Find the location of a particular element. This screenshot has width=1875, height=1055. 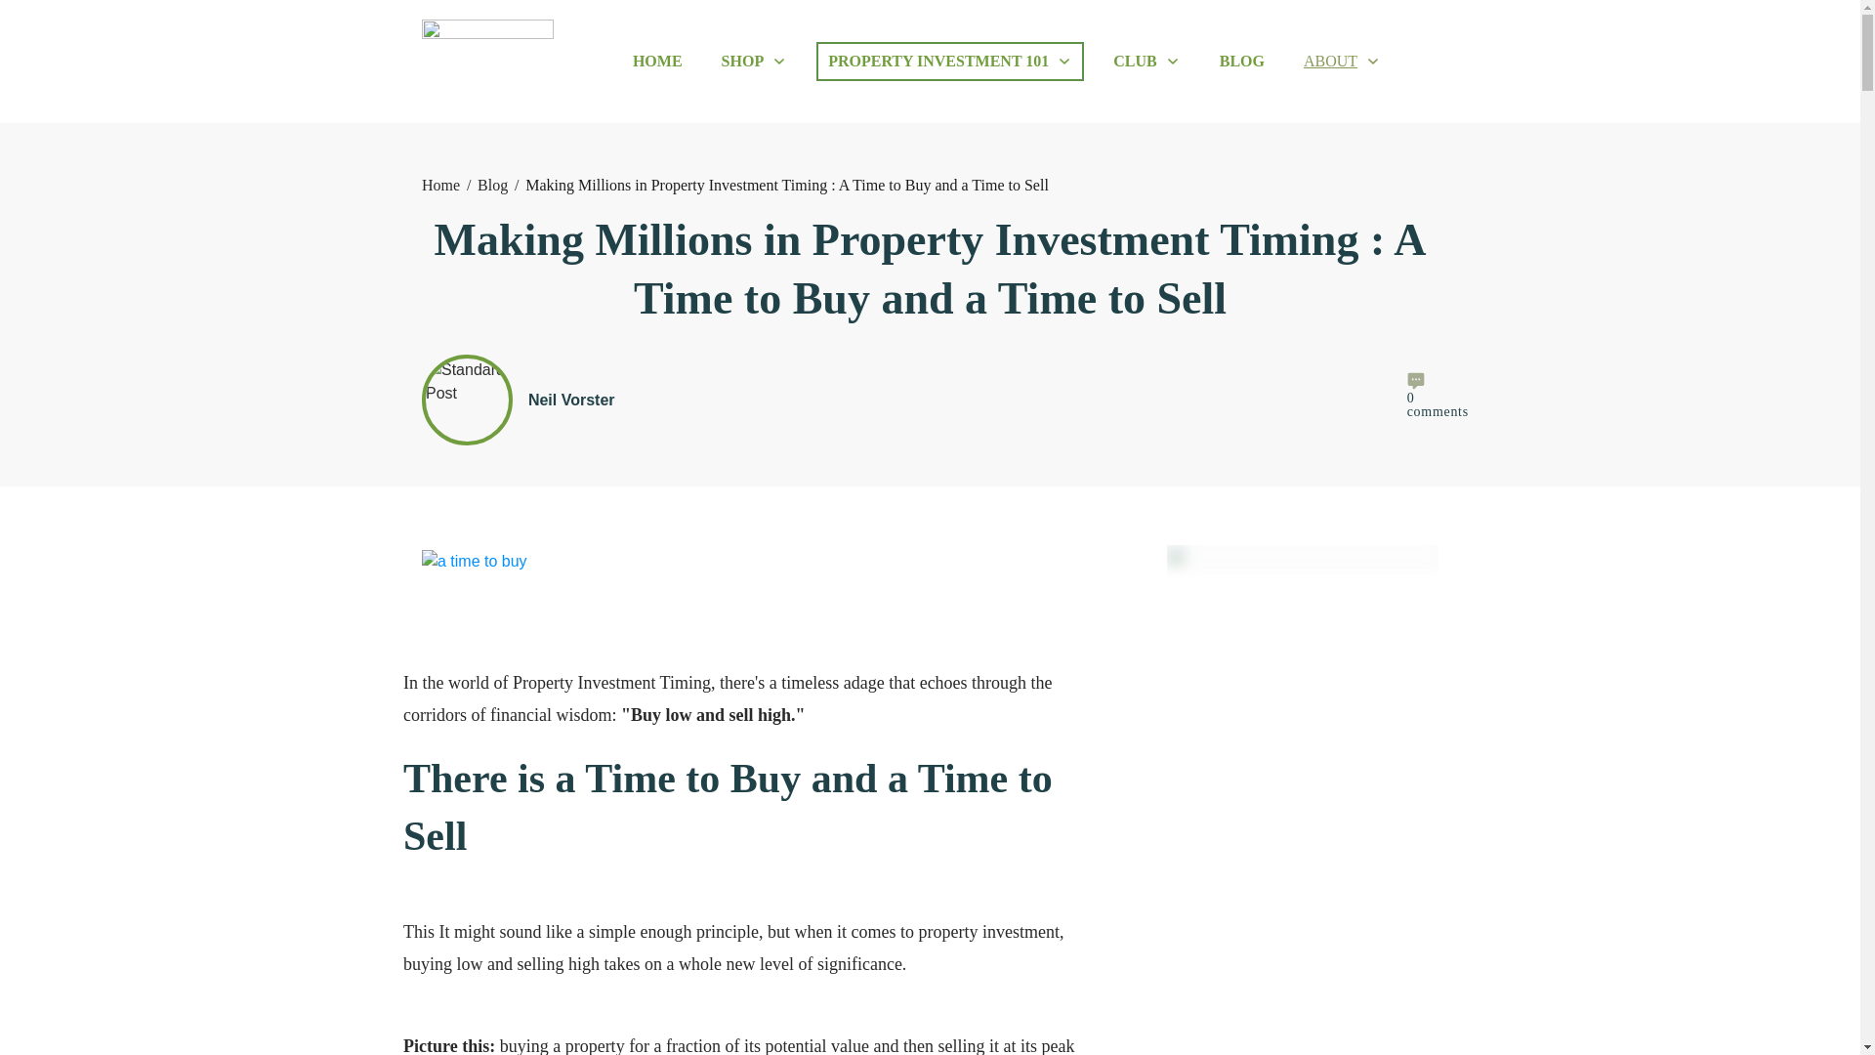

Membership Options is located at coordinates (1146, 61).